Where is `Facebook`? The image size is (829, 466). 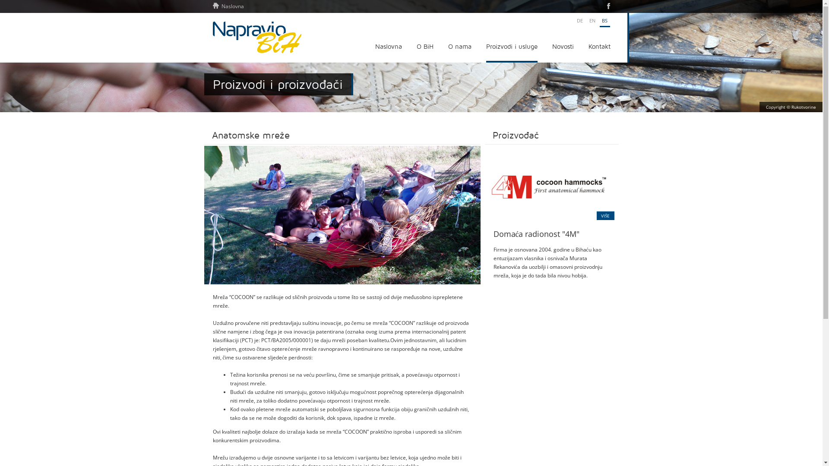 Facebook is located at coordinates (609, 6).